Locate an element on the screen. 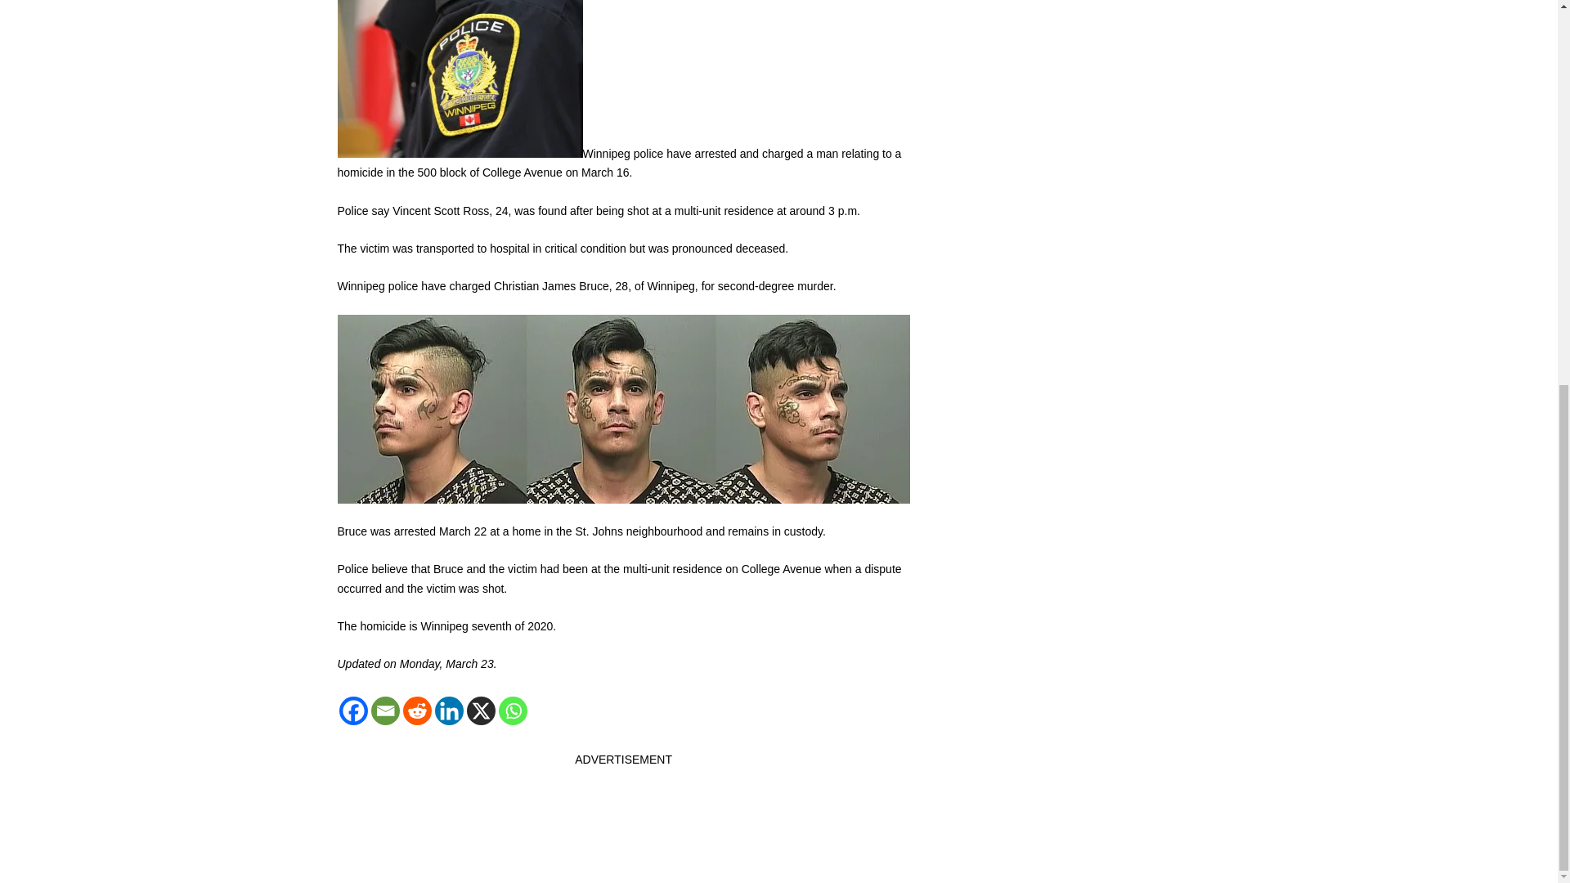 This screenshot has height=883, width=1570. Whatsapp is located at coordinates (514, 710).